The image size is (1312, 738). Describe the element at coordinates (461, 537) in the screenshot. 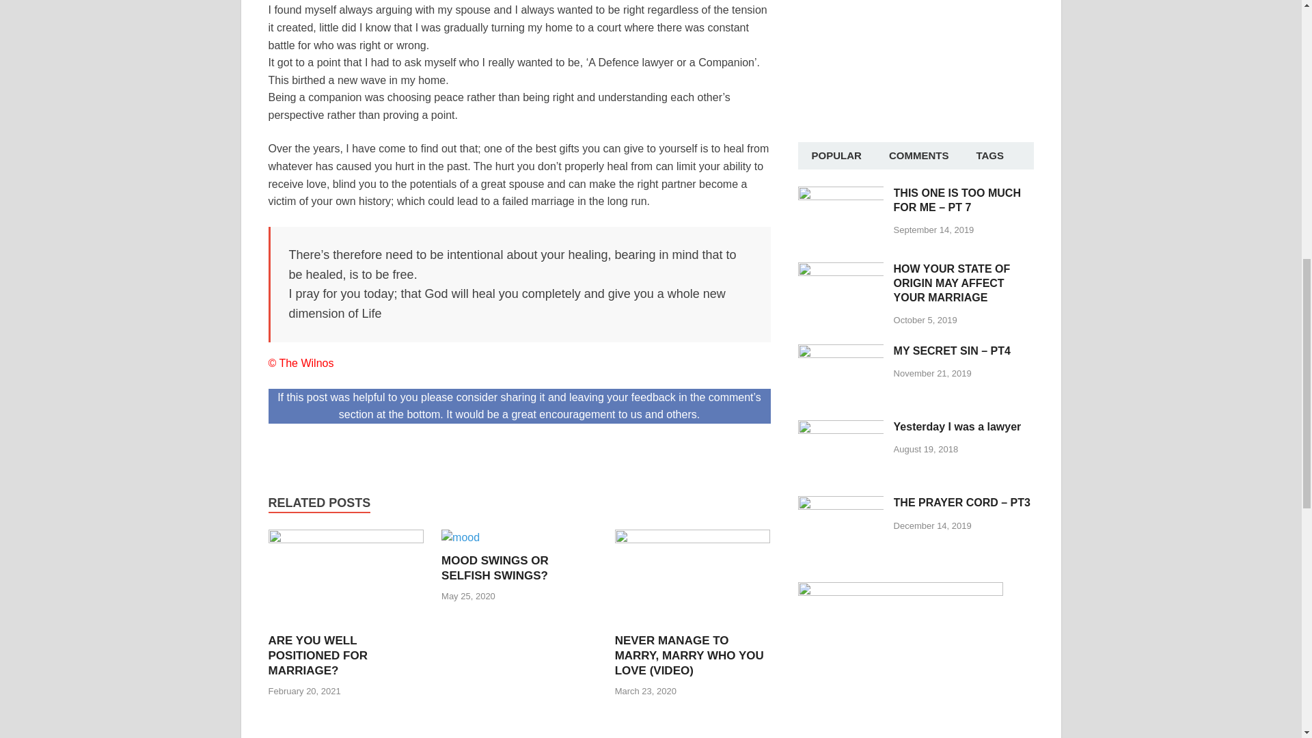

I see `MOOD SWINGS OR SELFISH SWINGS?` at that location.